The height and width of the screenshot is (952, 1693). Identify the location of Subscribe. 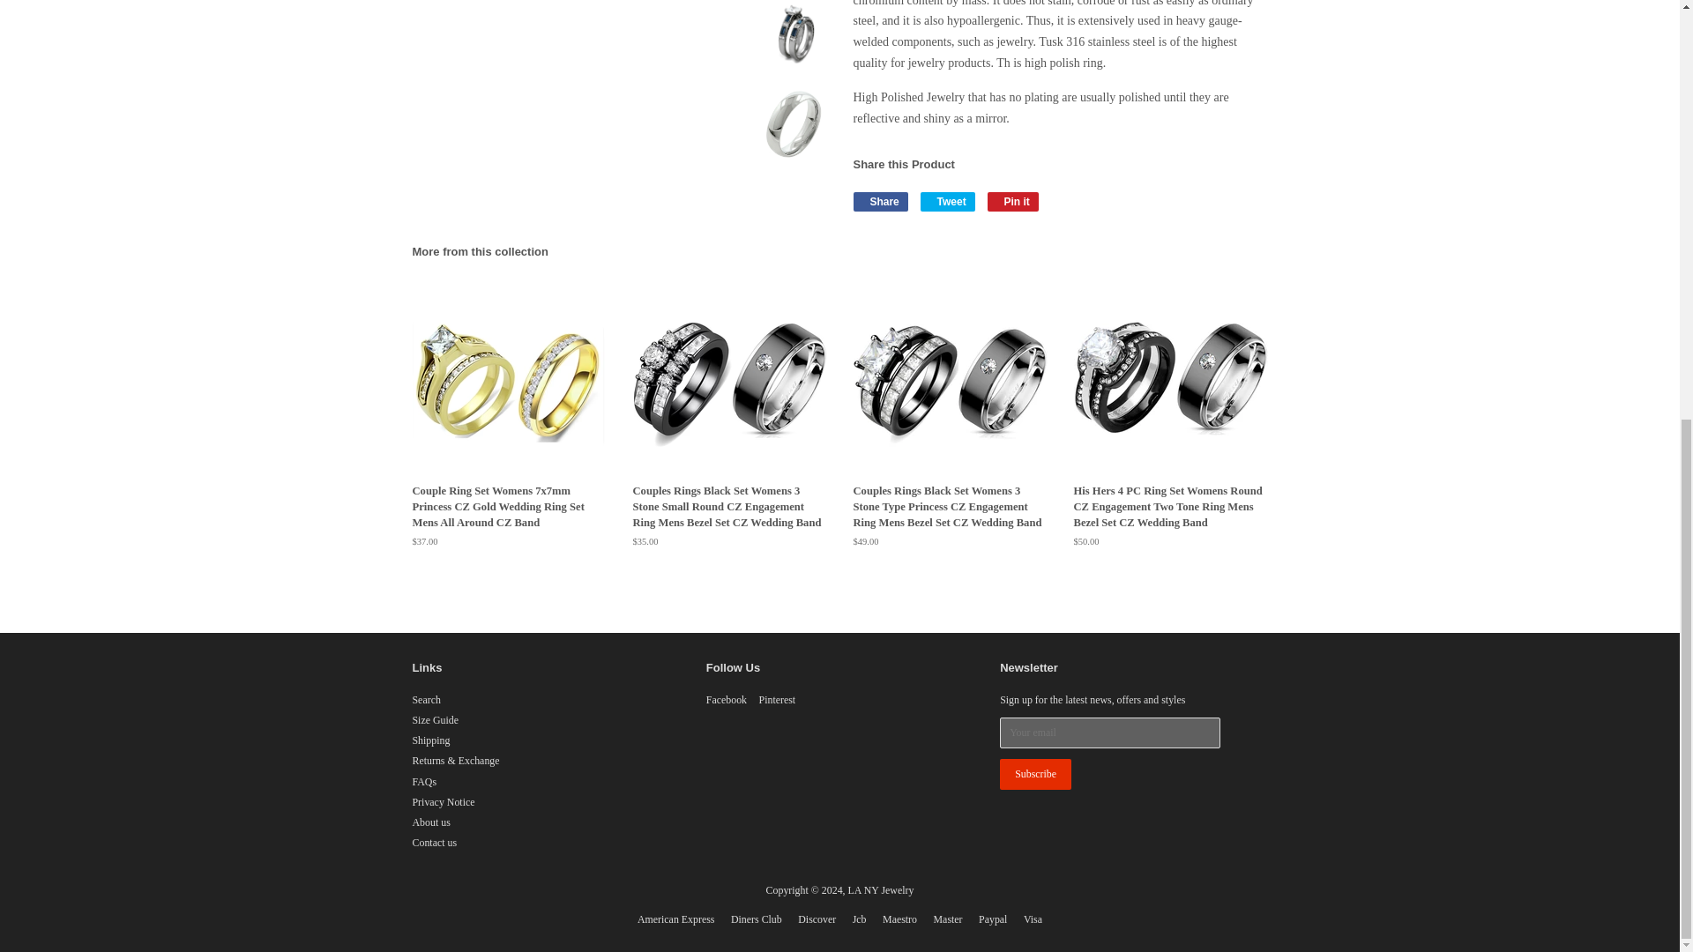
(1035, 774).